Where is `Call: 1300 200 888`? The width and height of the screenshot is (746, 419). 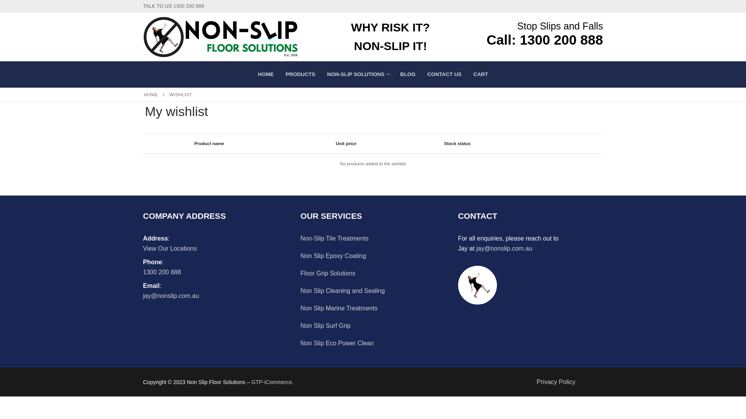 Call: 1300 200 888 is located at coordinates (545, 40).